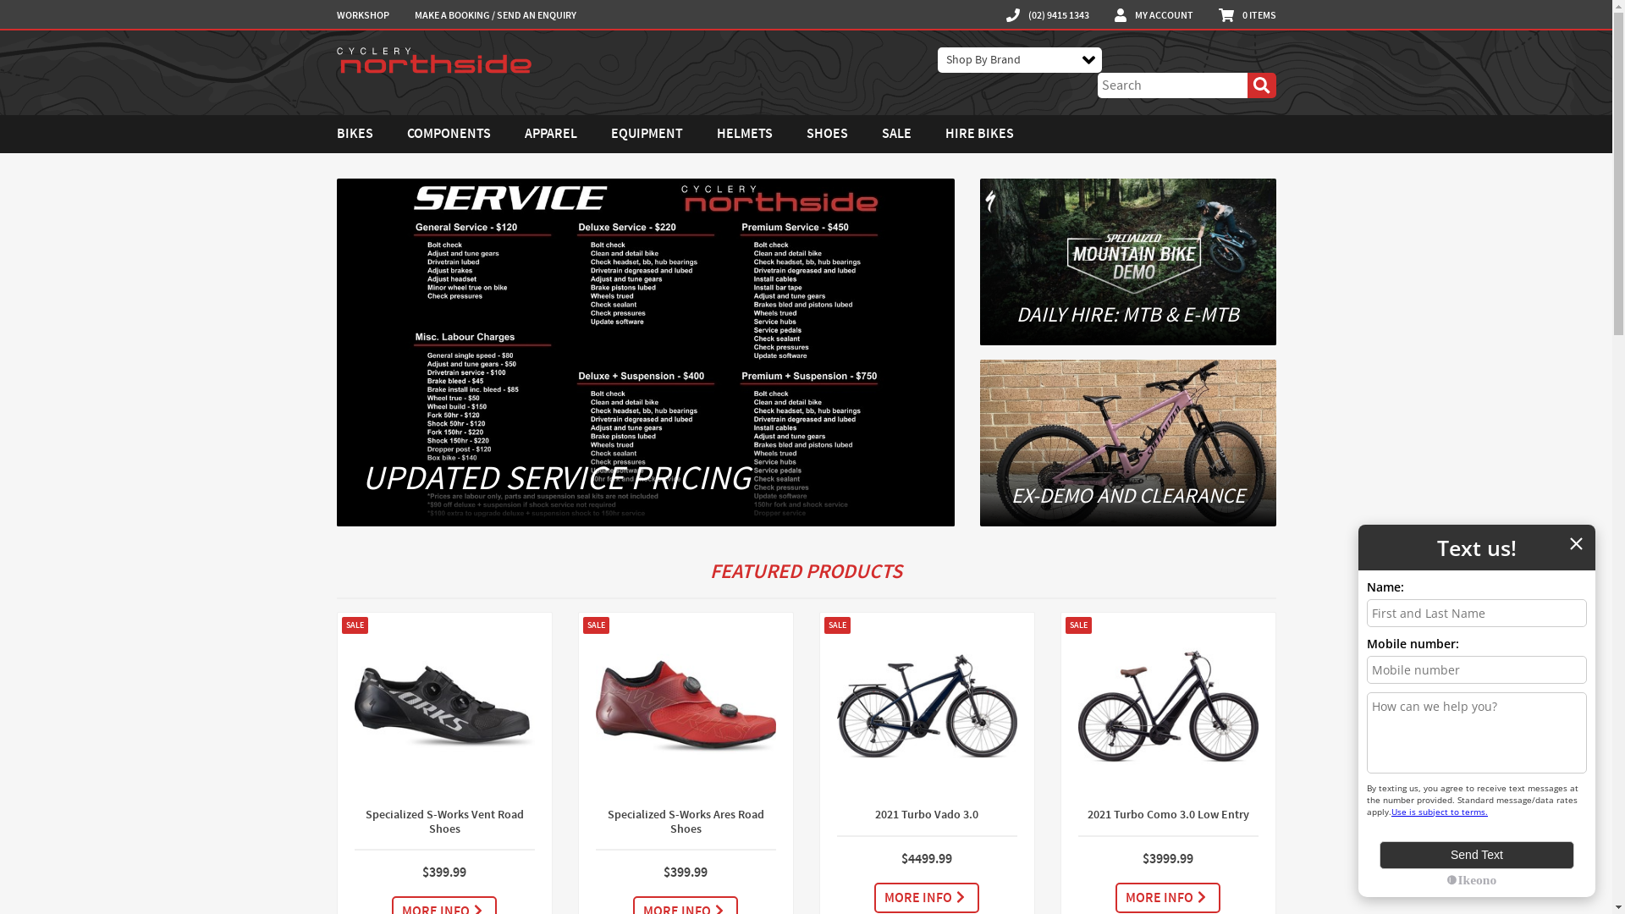 This screenshot has width=1625, height=914. What do you see at coordinates (646, 352) in the screenshot?
I see `UPDATED SERVICE PRICING` at bounding box center [646, 352].